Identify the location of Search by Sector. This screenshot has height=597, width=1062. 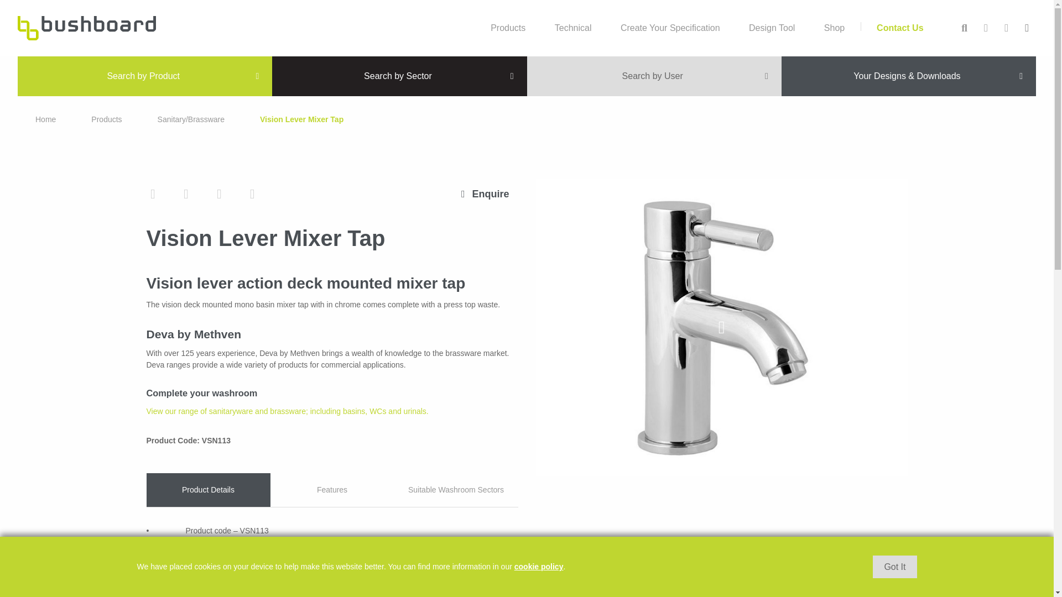
(399, 76).